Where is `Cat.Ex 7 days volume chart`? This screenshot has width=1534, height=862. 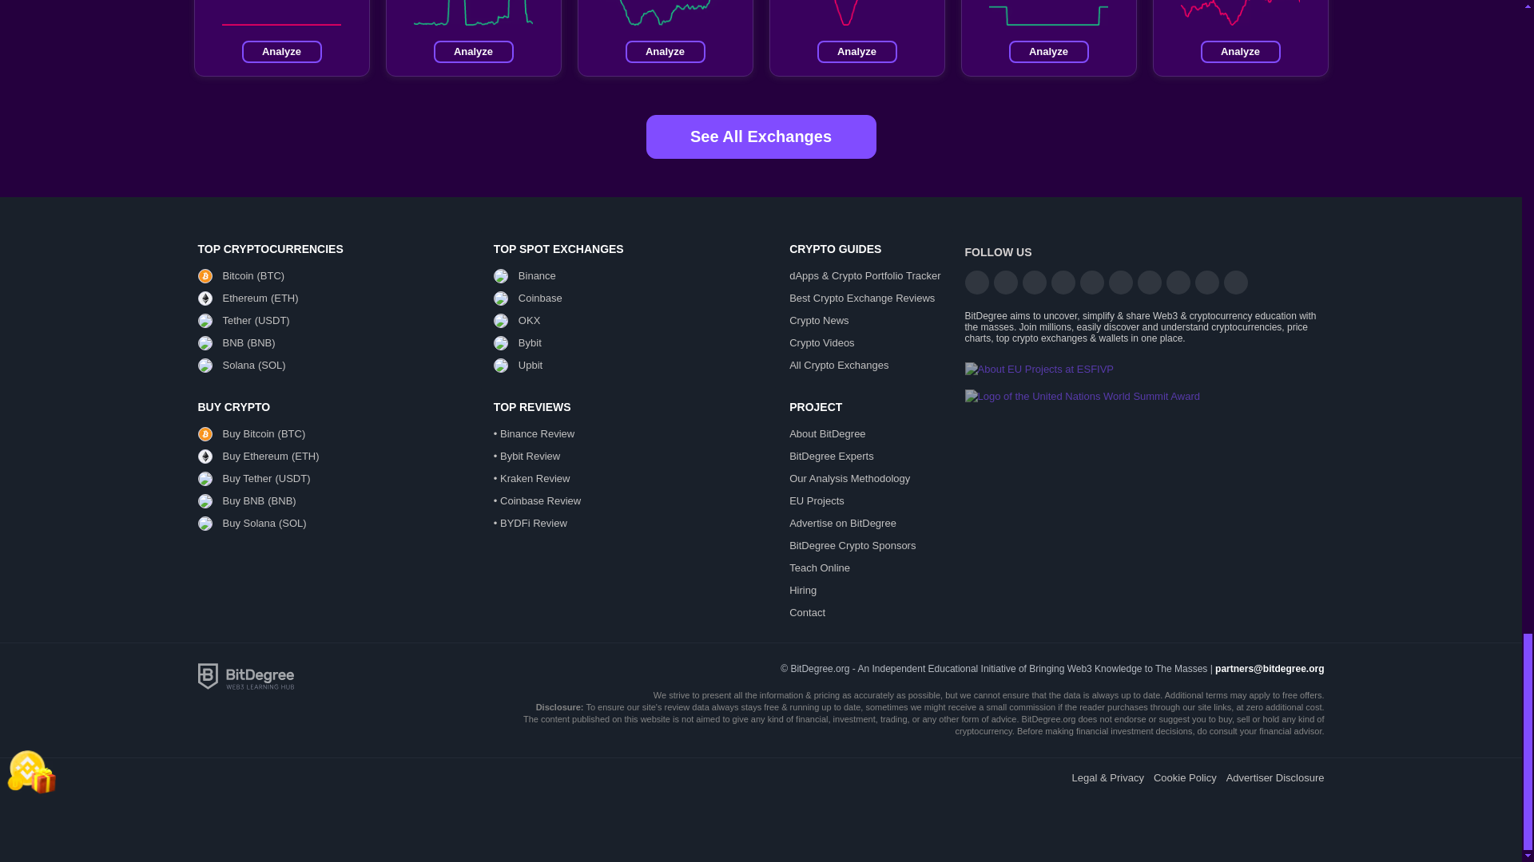 Cat.Ex 7 days volume chart is located at coordinates (665, 13).